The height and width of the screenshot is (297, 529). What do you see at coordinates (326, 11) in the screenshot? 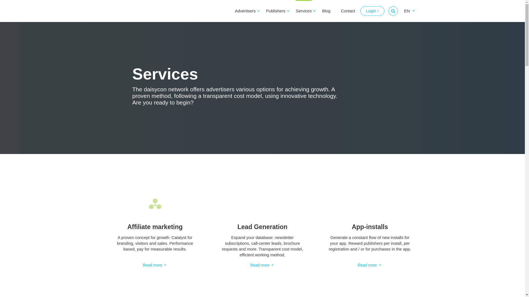
I see `Blog` at bounding box center [326, 11].